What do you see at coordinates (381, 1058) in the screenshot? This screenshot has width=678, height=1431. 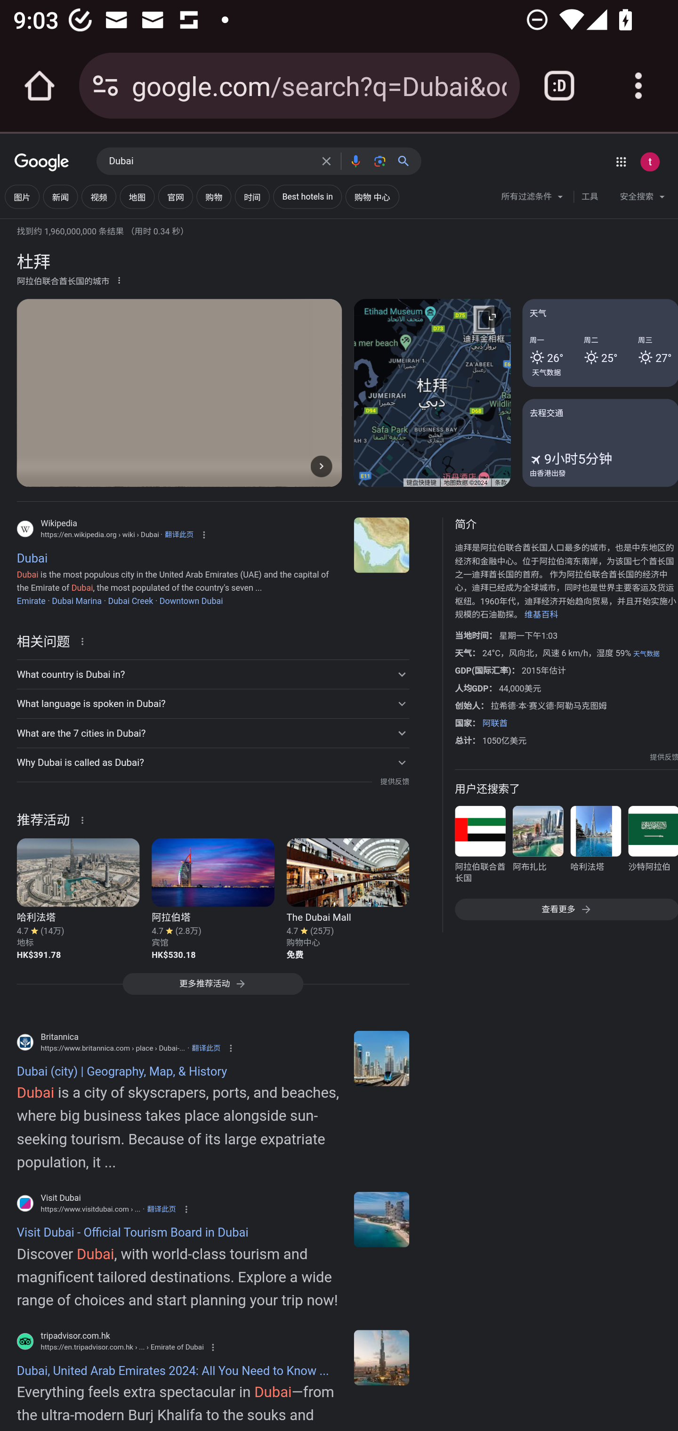 I see `Dubai-United-Arab-Emirates` at bounding box center [381, 1058].